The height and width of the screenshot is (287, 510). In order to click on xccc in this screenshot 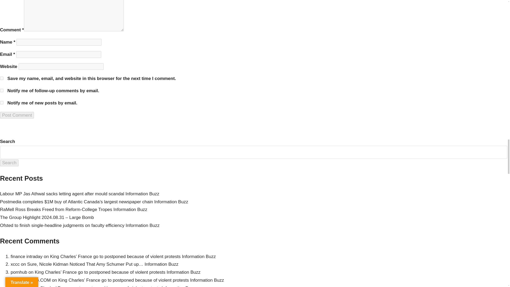, I will do `click(15, 264)`.